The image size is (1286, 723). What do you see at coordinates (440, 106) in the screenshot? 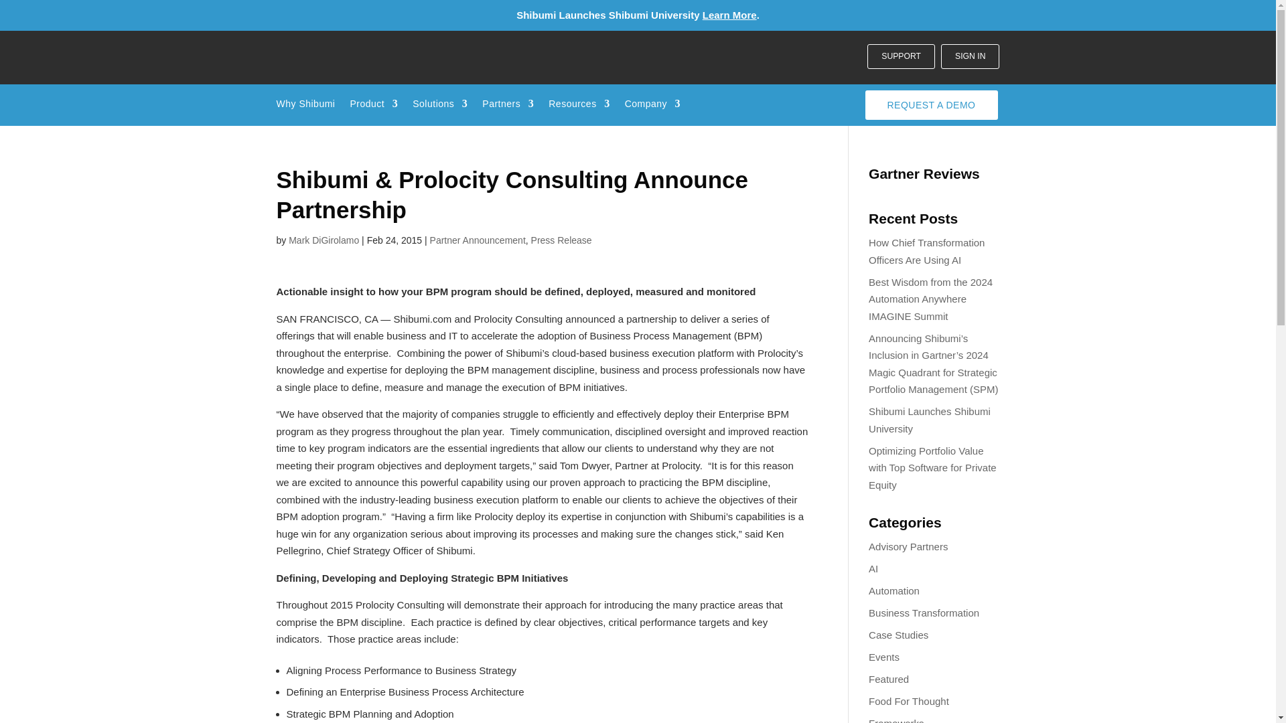
I see `Solutions` at bounding box center [440, 106].